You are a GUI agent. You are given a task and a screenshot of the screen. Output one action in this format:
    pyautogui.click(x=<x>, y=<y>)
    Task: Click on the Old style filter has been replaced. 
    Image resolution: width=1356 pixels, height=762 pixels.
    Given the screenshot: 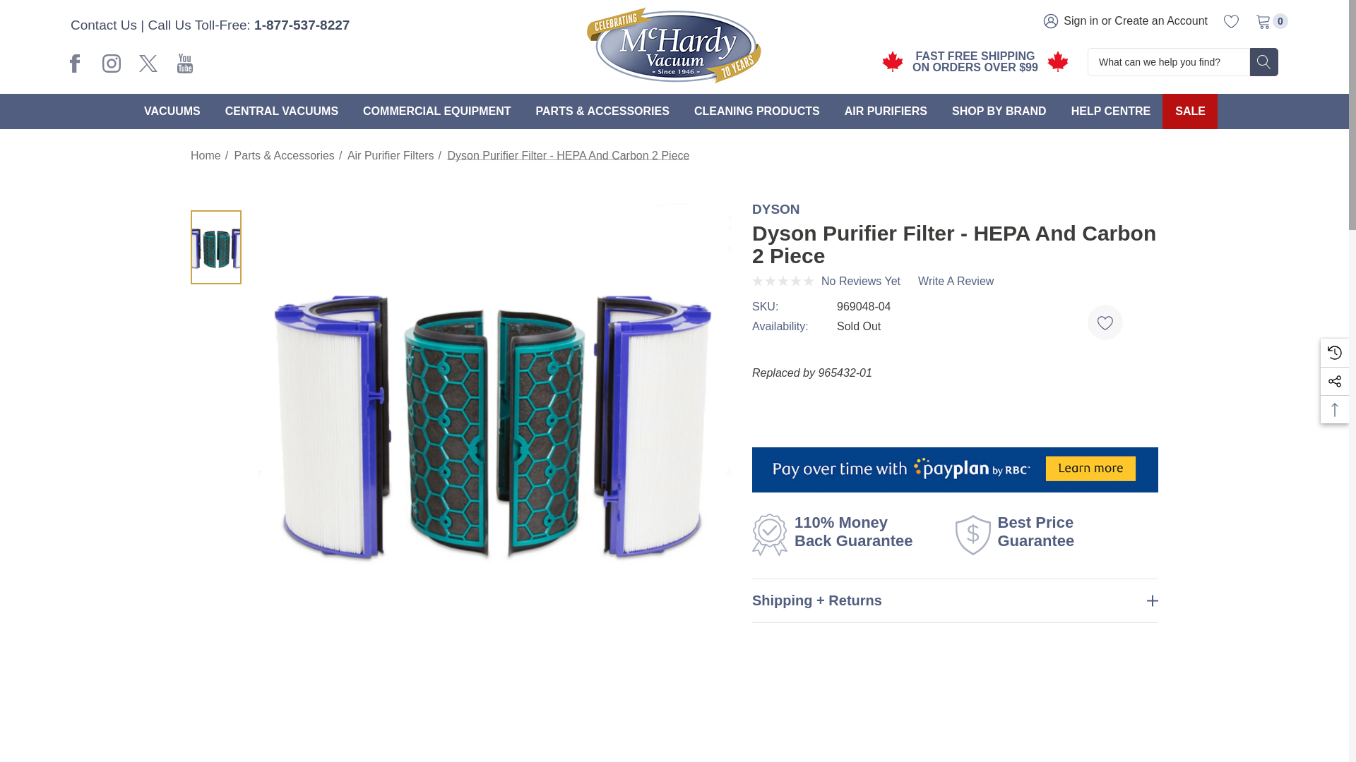 What is the action you would take?
    pyautogui.click(x=75, y=64)
    